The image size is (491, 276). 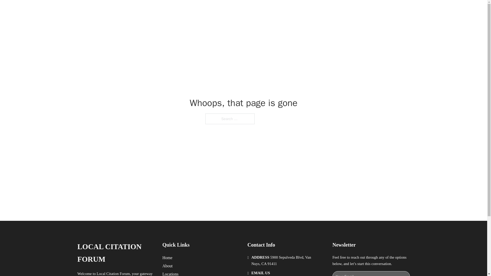 What do you see at coordinates (310, 10) in the screenshot?
I see `HOME` at bounding box center [310, 10].